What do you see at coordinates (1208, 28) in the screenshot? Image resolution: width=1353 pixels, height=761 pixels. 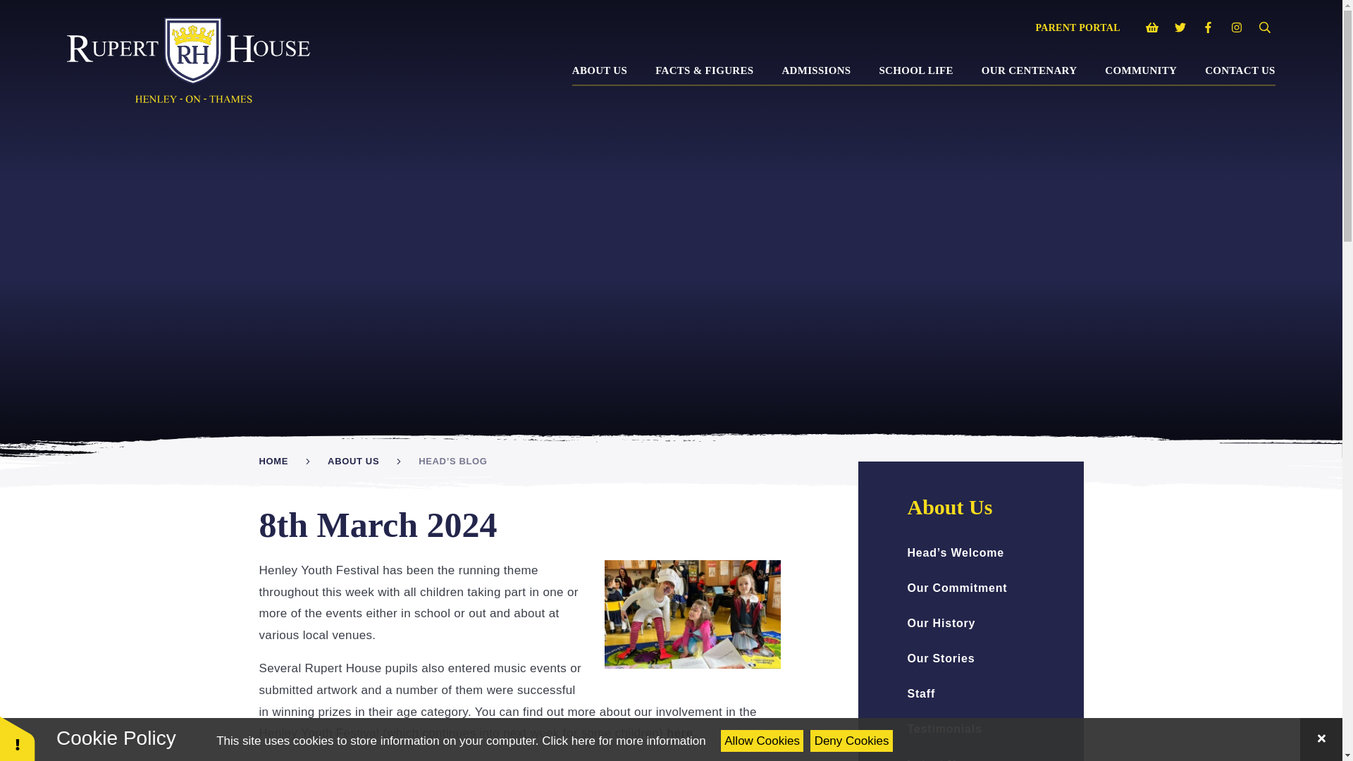 I see `Facebook` at bounding box center [1208, 28].